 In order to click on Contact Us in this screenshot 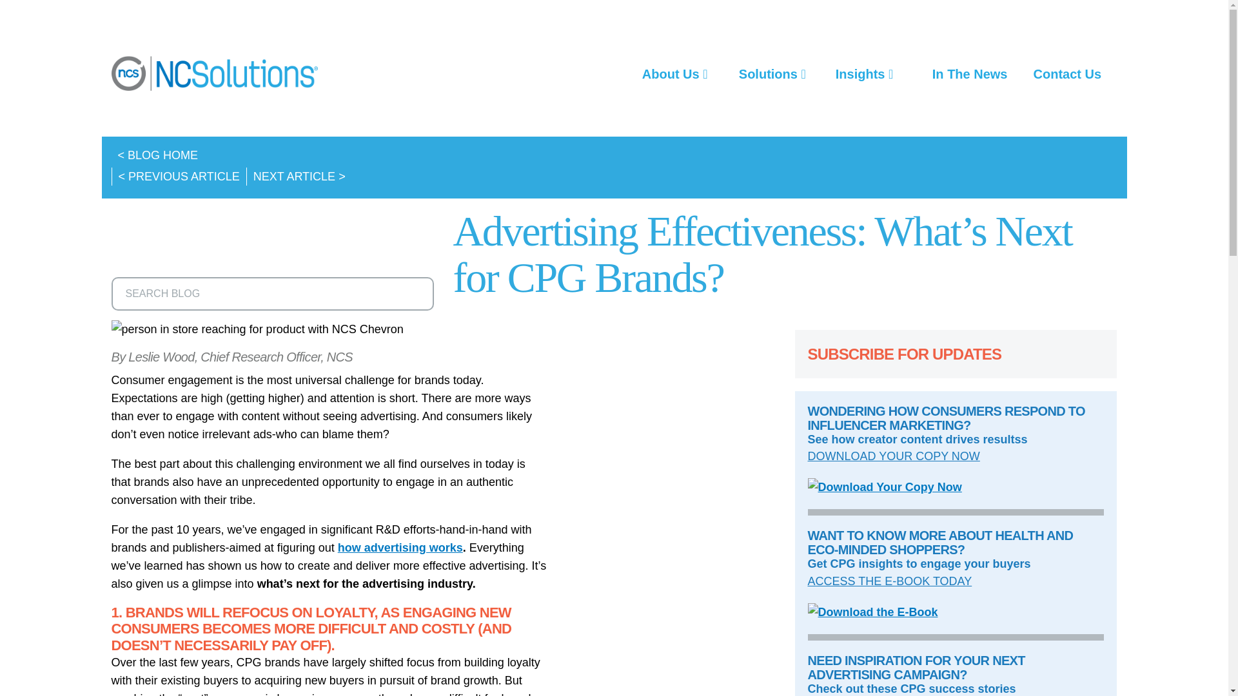, I will do `click(1067, 73)`.